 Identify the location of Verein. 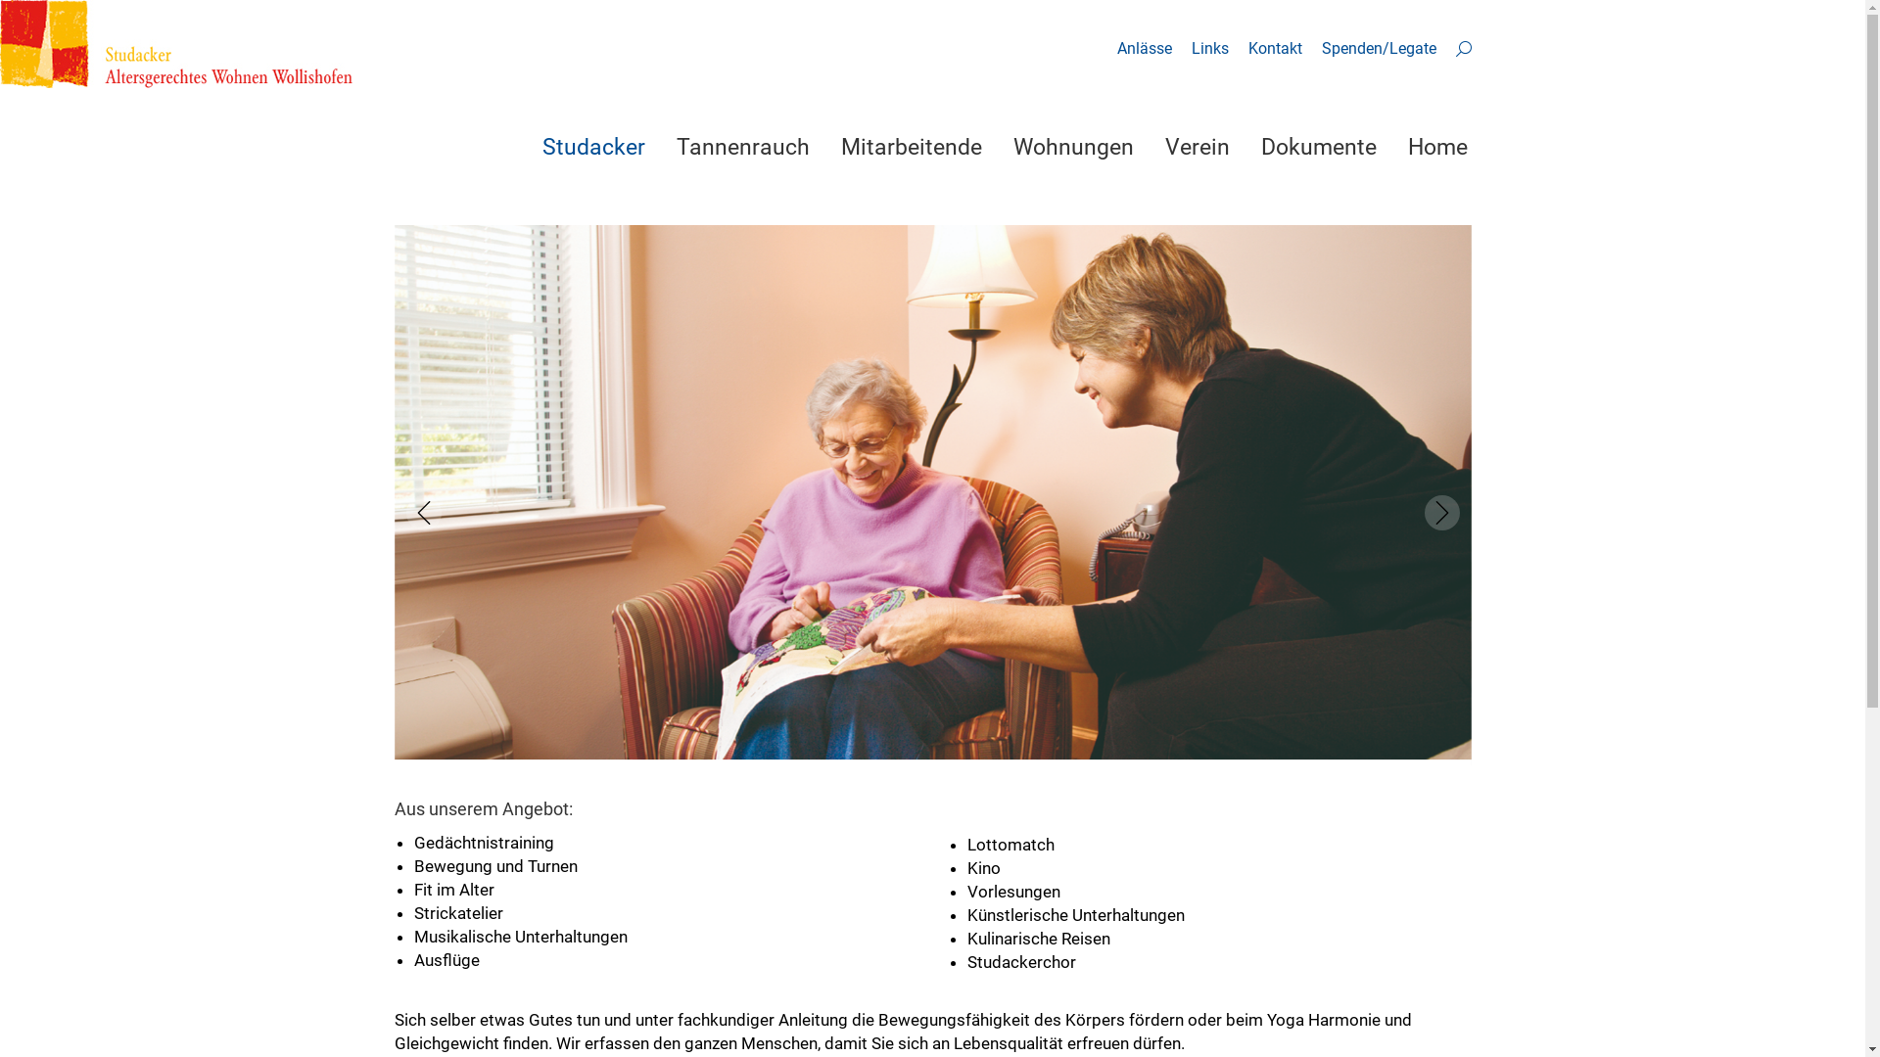
(1198, 147).